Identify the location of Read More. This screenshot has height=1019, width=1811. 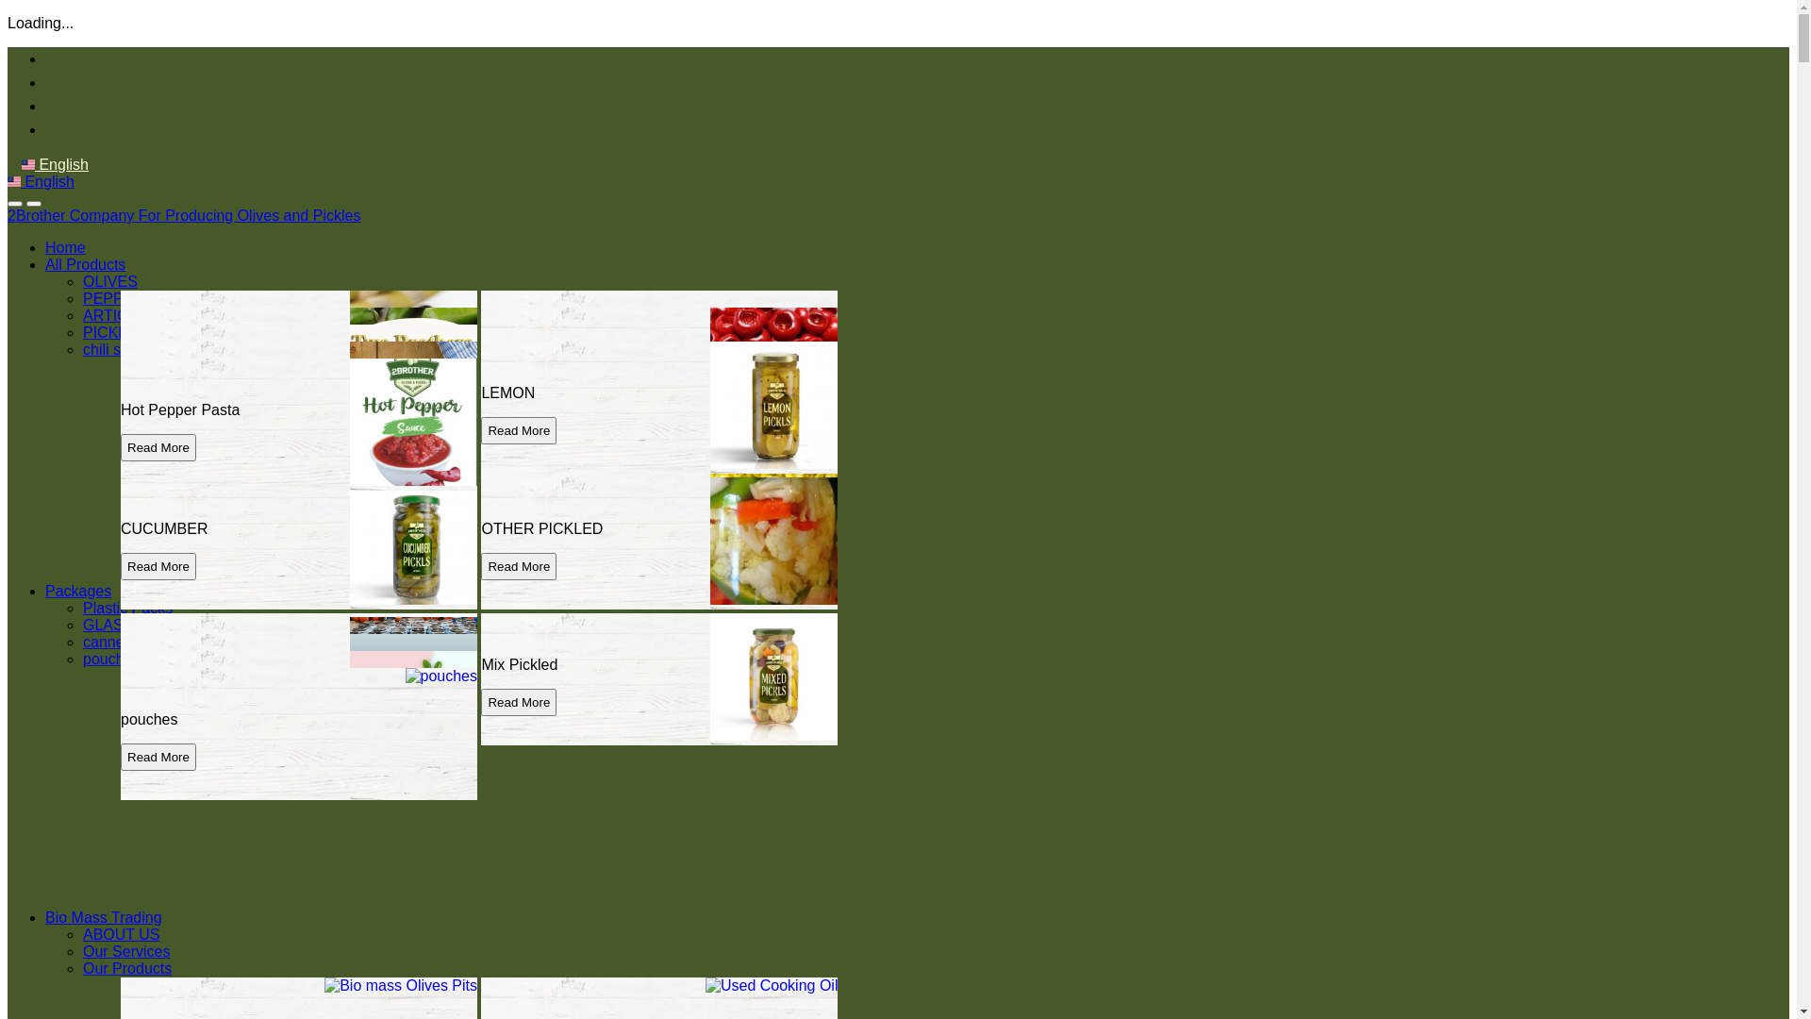
(158, 515).